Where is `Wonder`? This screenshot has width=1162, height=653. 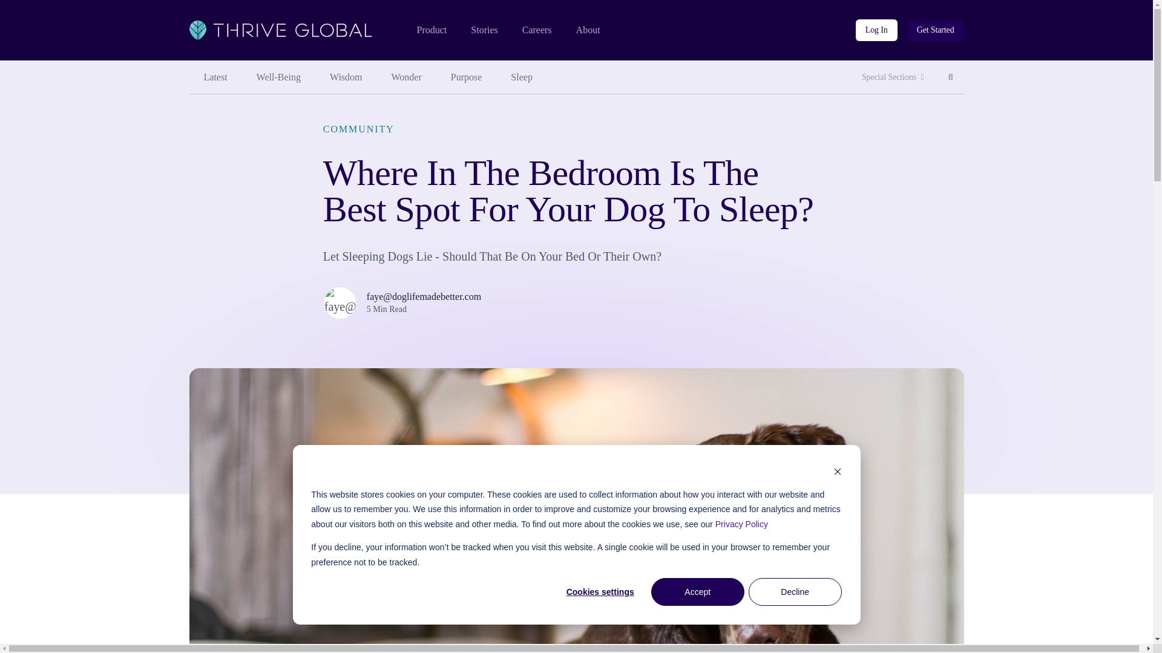 Wonder is located at coordinates (522, 77).